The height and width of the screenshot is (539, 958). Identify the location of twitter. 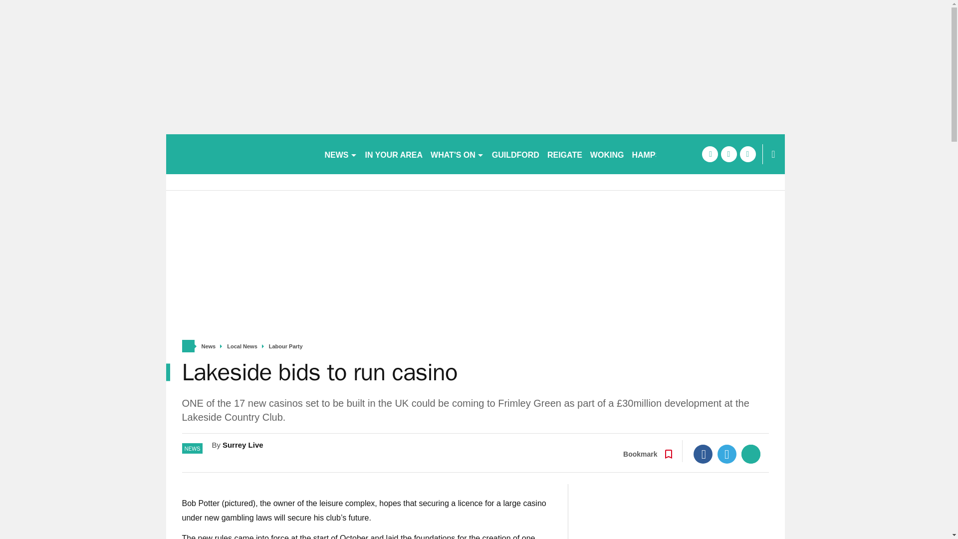
(728, 154).